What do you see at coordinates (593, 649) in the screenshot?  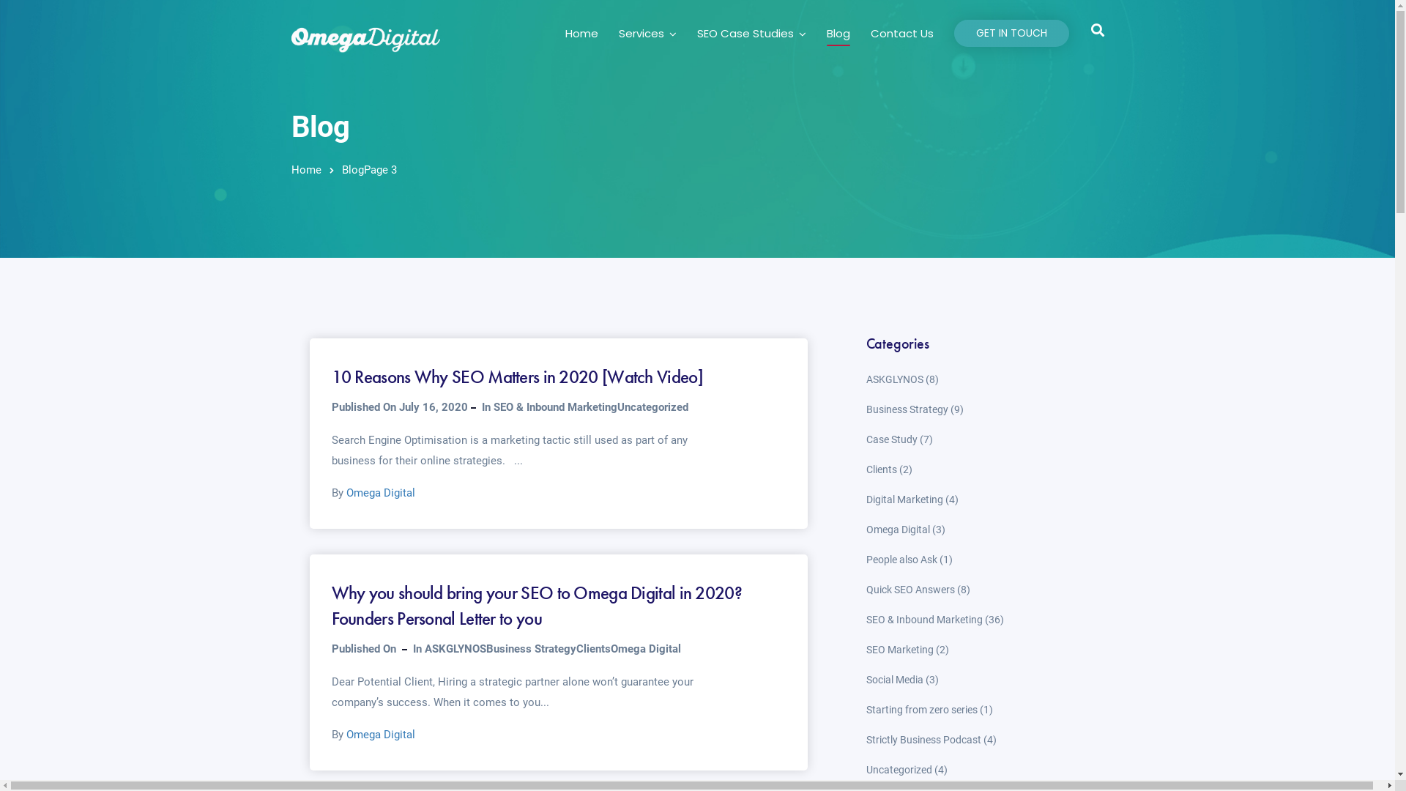 I see `Clients` at bounding box center [593, 649].